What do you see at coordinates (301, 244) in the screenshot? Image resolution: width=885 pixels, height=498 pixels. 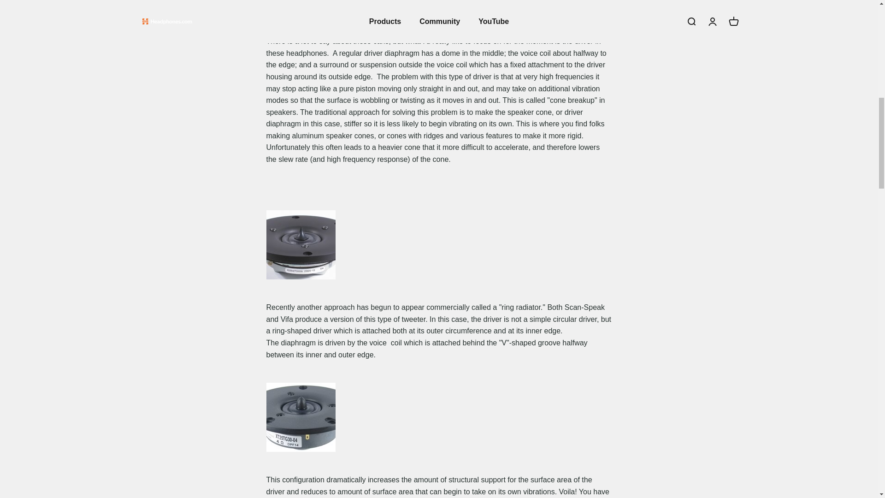 I see `scan-speak` at bounding box center [301, 244].